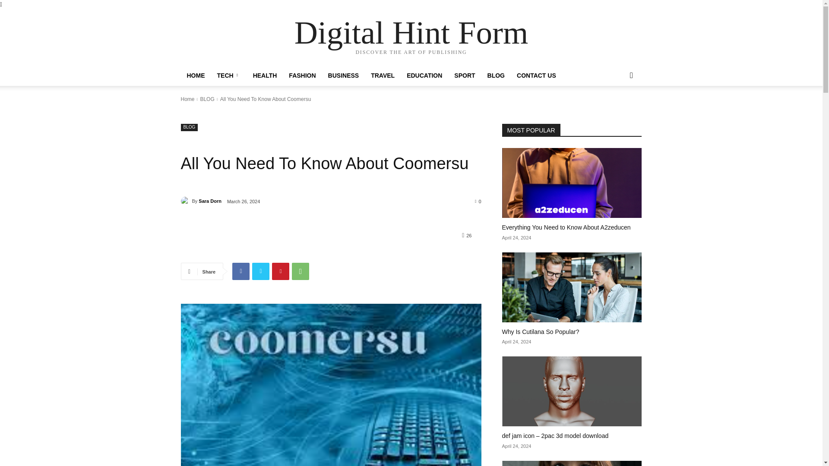 Image resolution: width=829 pixels, height=466 pixels. Describe the element at coordinates (496, 75) in the screenshot. I see `BLOG` at that location.